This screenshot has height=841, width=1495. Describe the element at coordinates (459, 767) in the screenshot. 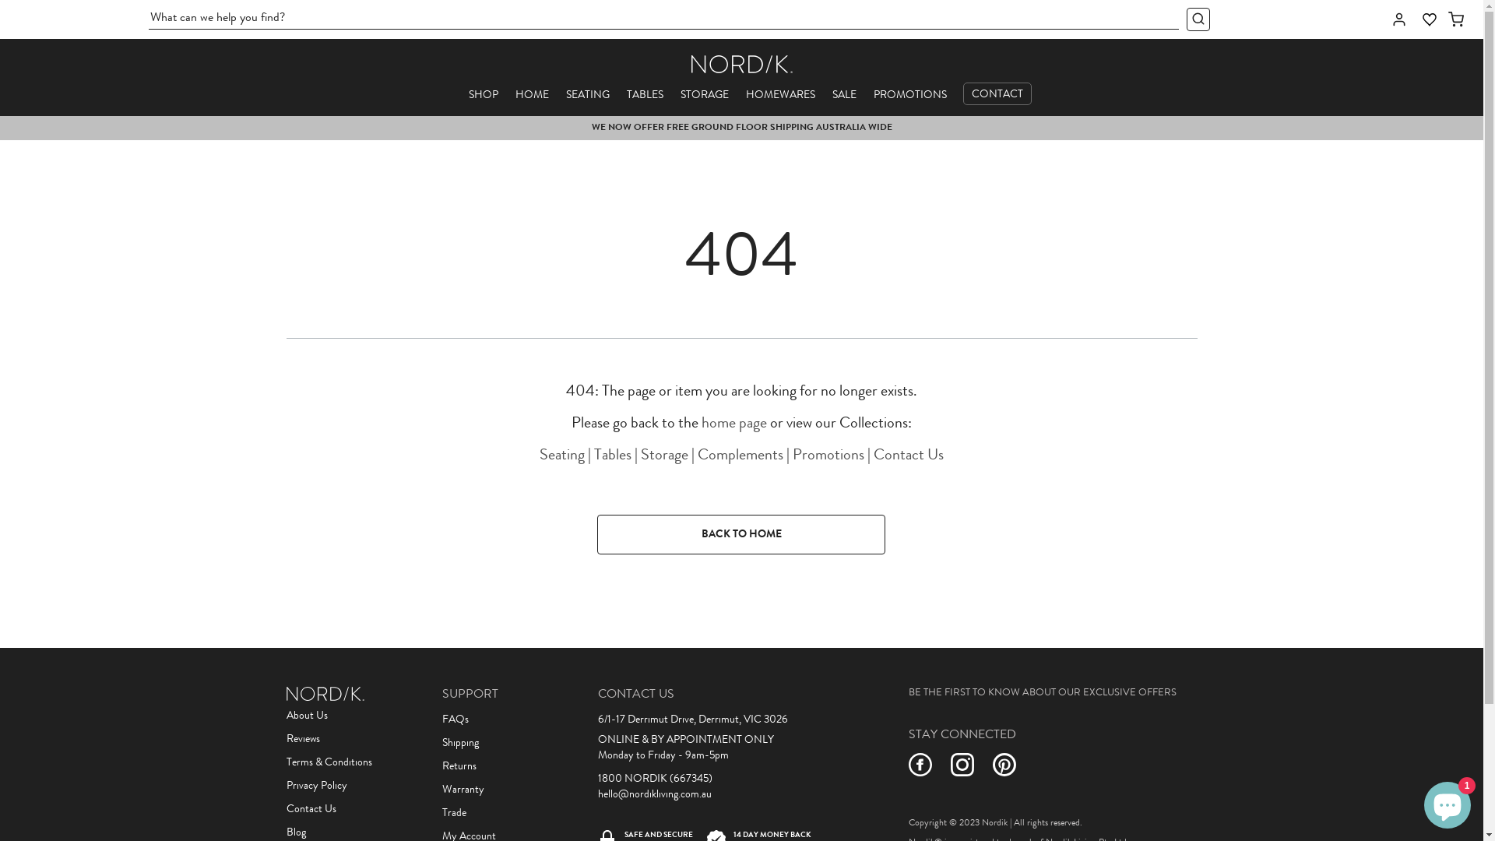

I see `Returns` at that location.